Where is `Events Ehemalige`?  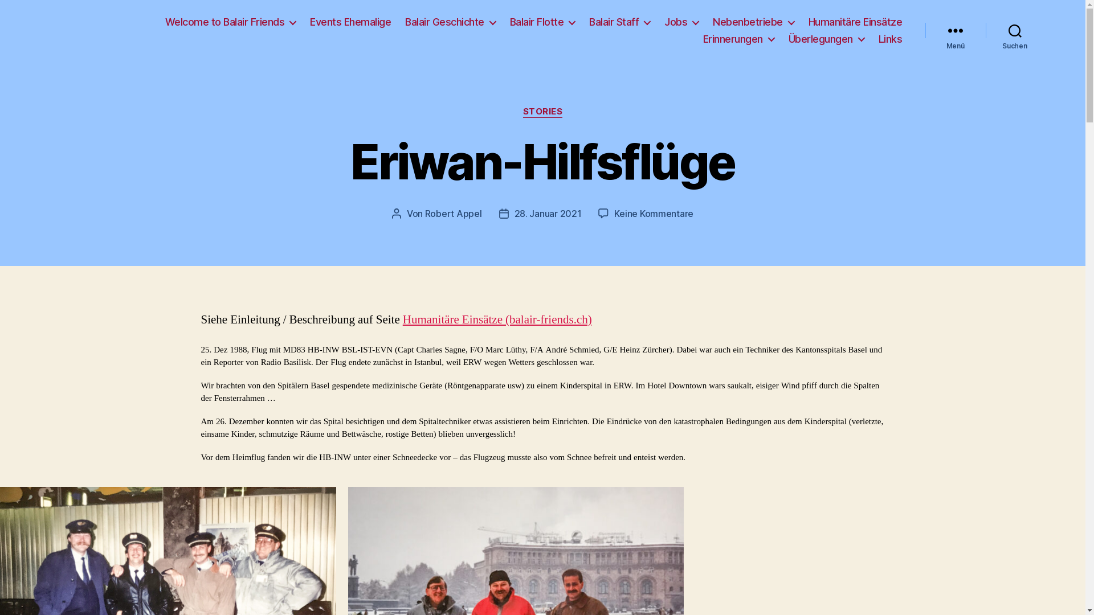 Events Ehemalige is located at coordinates (350, 22).